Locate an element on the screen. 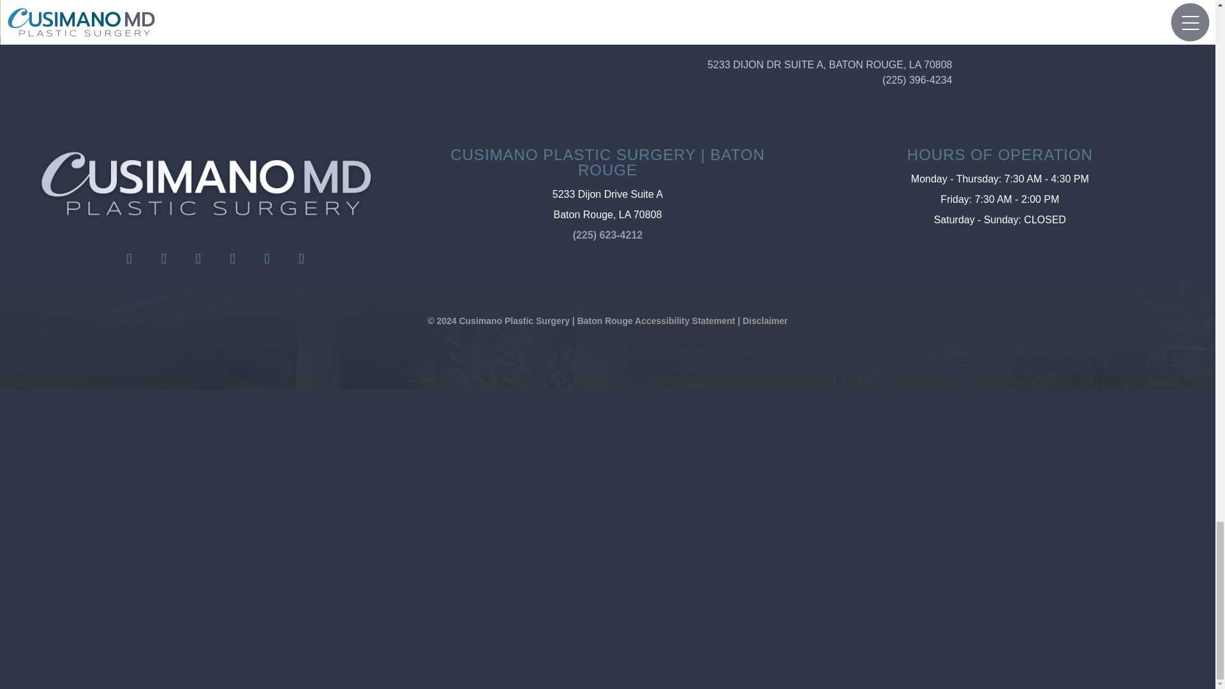 The width and height of the screenshot is (1225, 689). baton-rouge-plastic-surgery-logo-1 is located at coordinates (206, 184).